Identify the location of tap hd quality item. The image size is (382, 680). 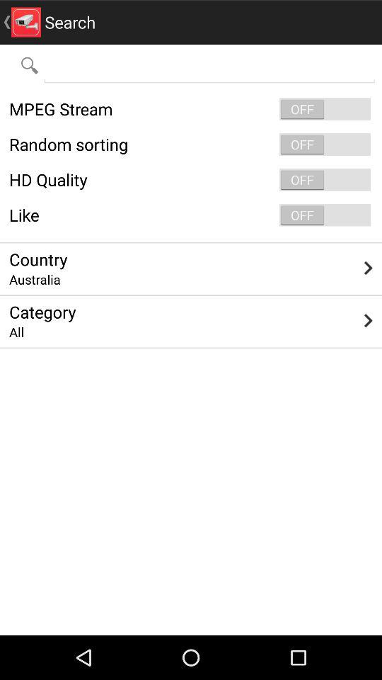
(191, 180).